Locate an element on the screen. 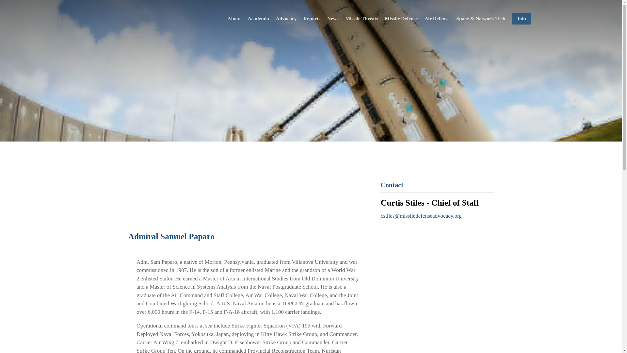  Academia is located at coordinates (258, 19).